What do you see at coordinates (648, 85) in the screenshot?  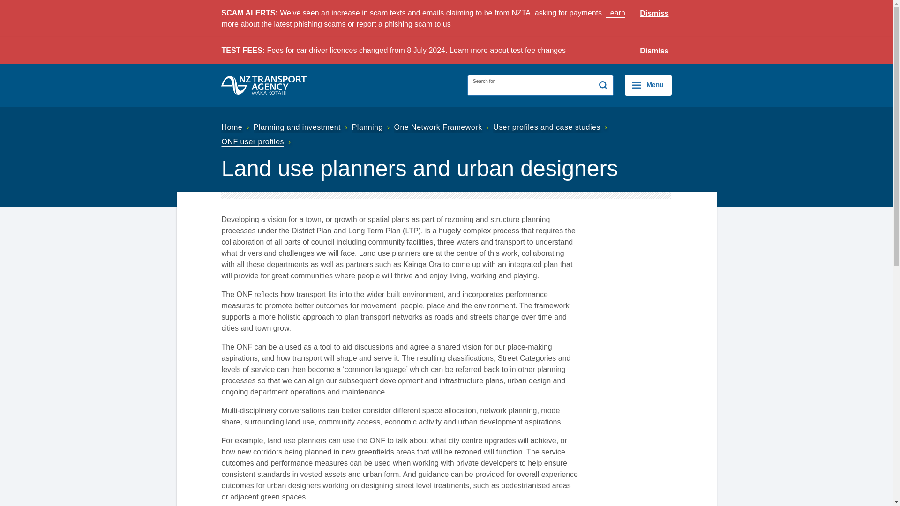 I see `Menu` at bounding box center [648, 85].